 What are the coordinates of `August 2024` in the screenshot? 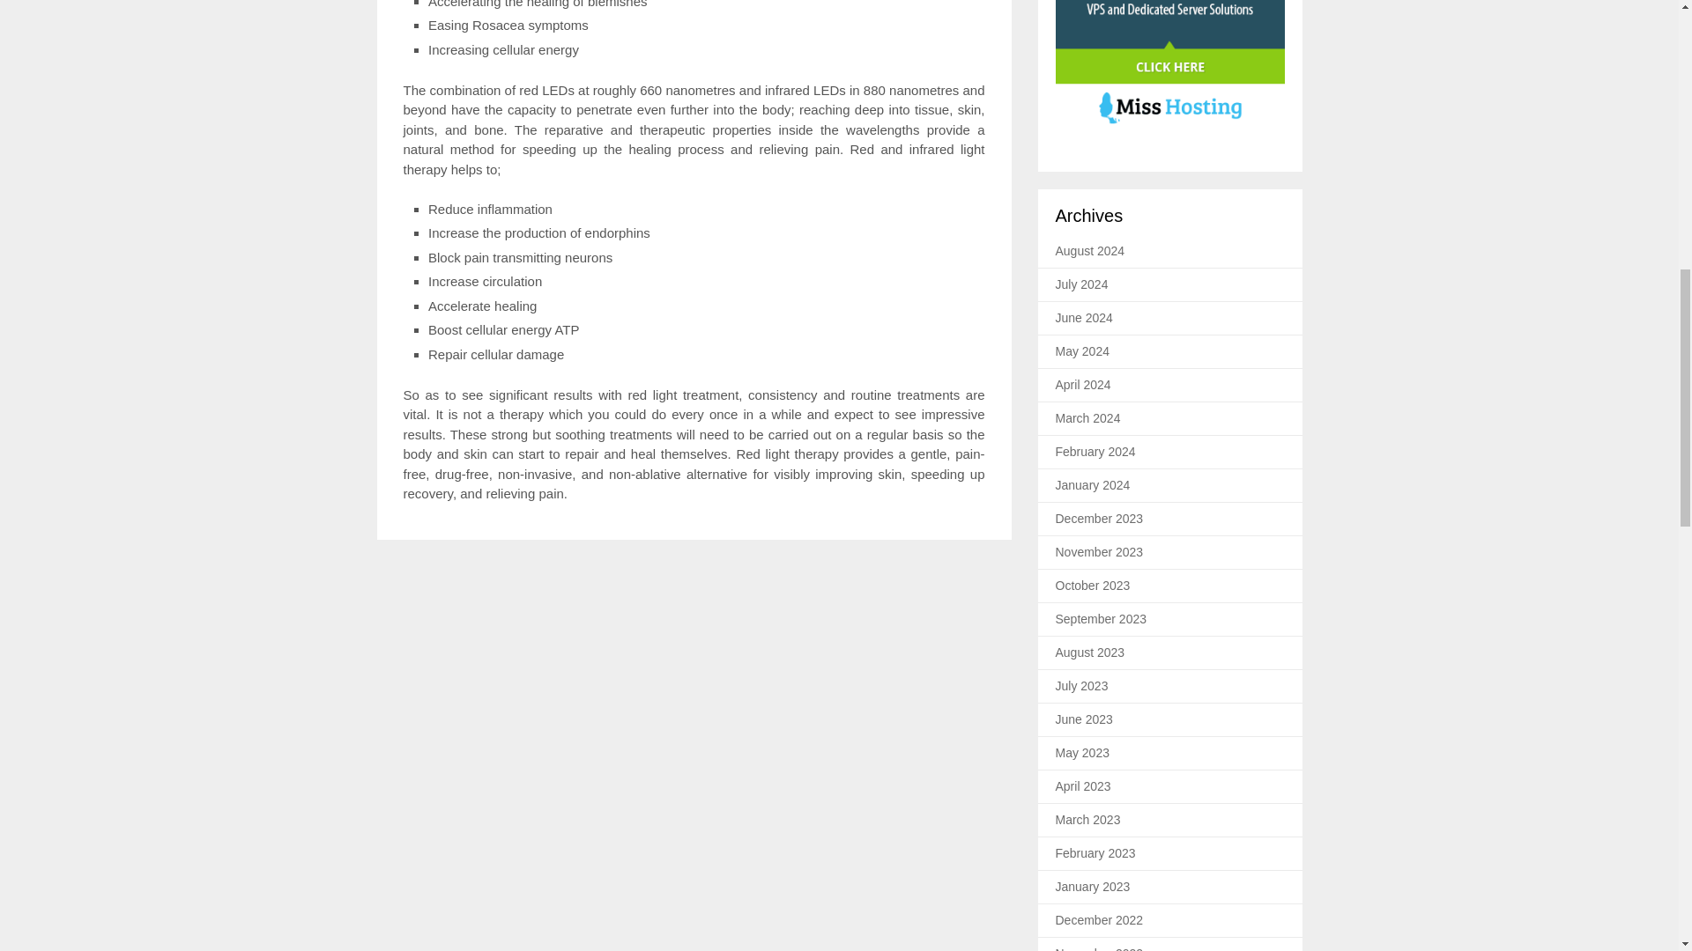 It's located at (1090, 250).